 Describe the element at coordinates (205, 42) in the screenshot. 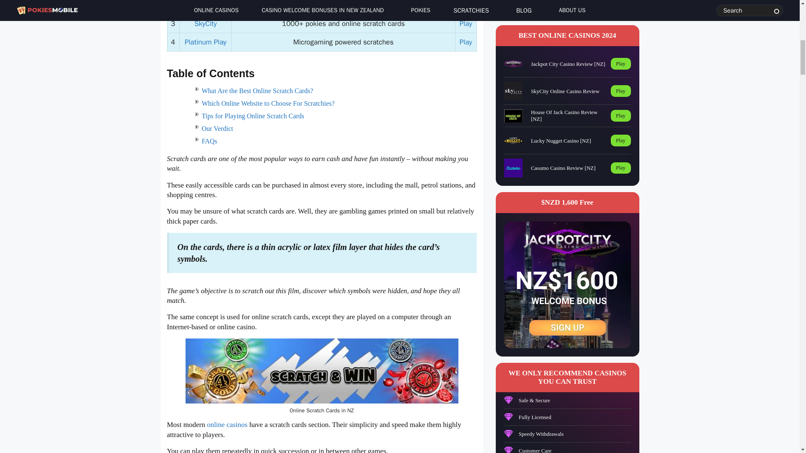

I see `Platinum Play` at that location.